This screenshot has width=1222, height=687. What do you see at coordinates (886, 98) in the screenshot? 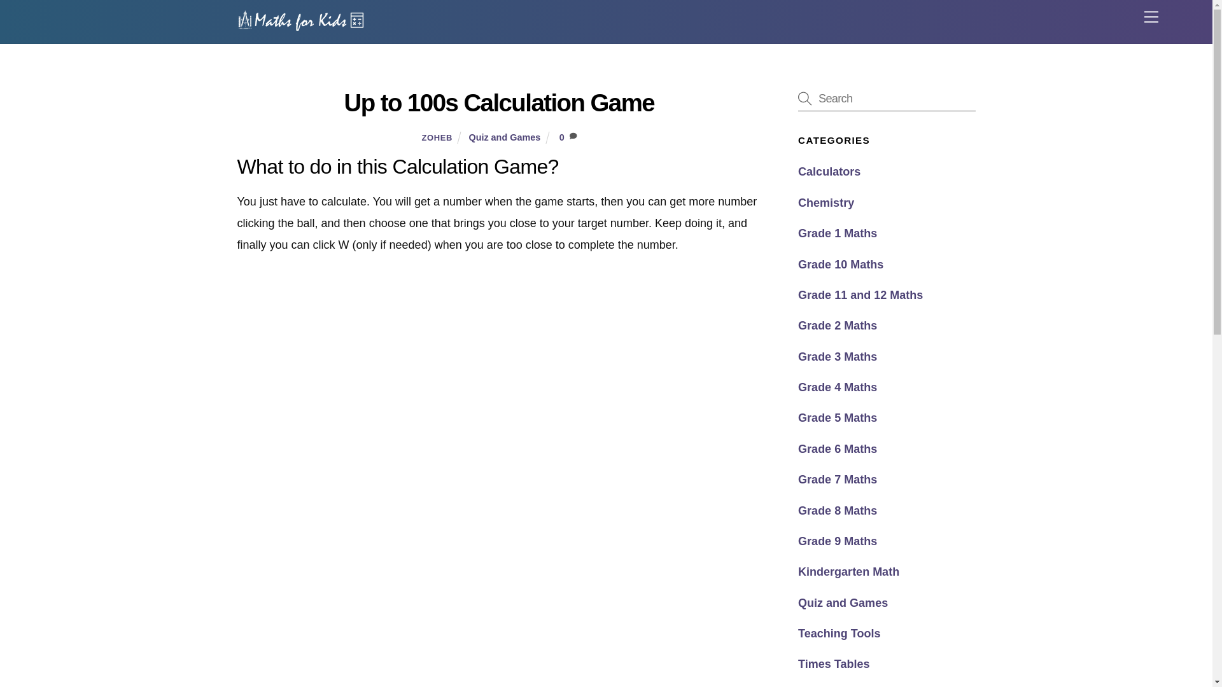
I see `Search` at bounding box center [886, 98].